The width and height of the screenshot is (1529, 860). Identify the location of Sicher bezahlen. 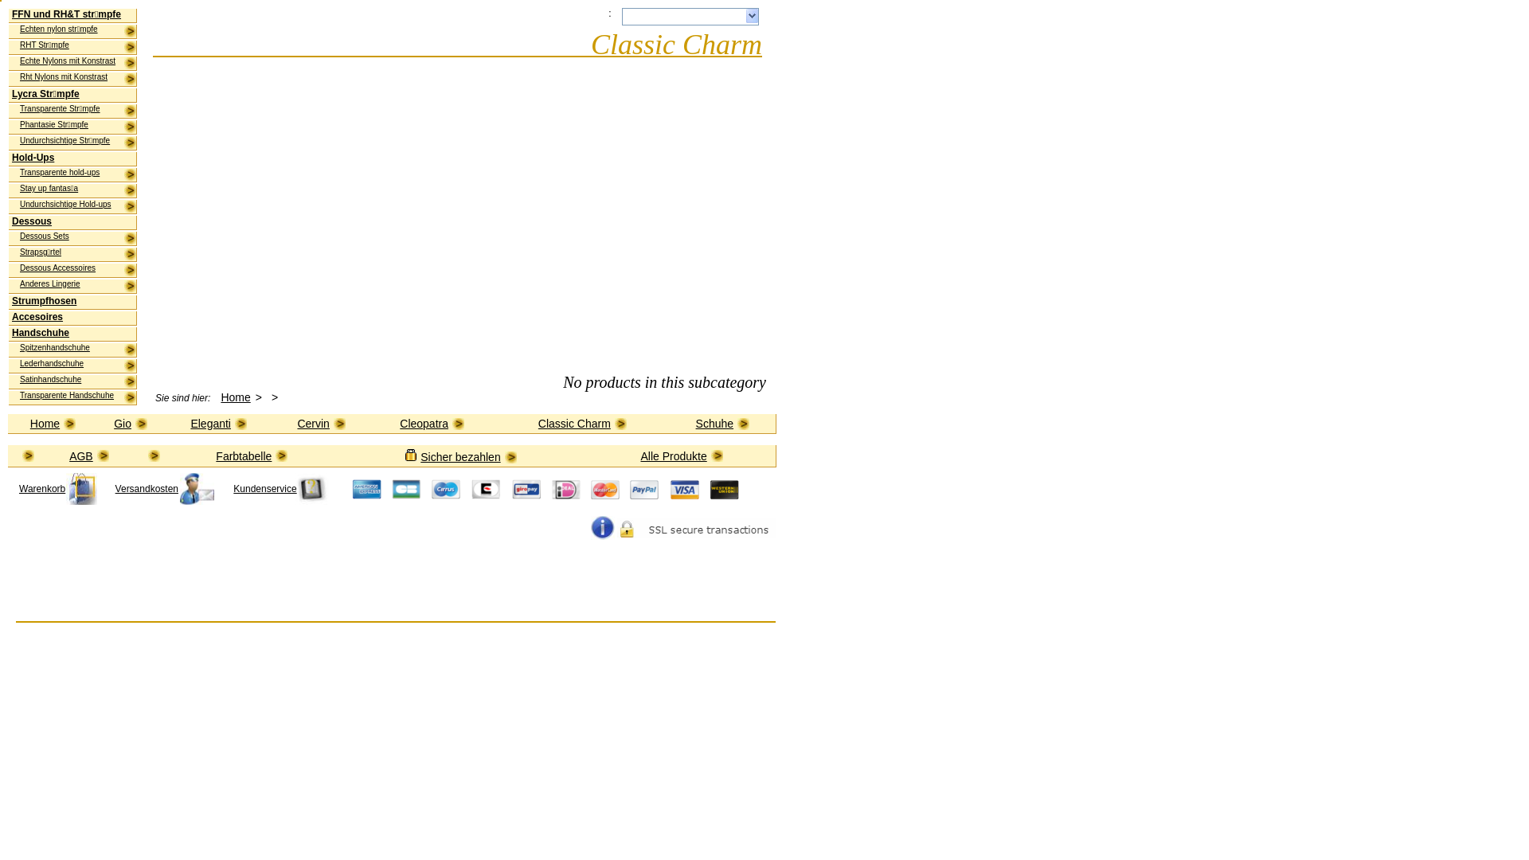
(468, 457).